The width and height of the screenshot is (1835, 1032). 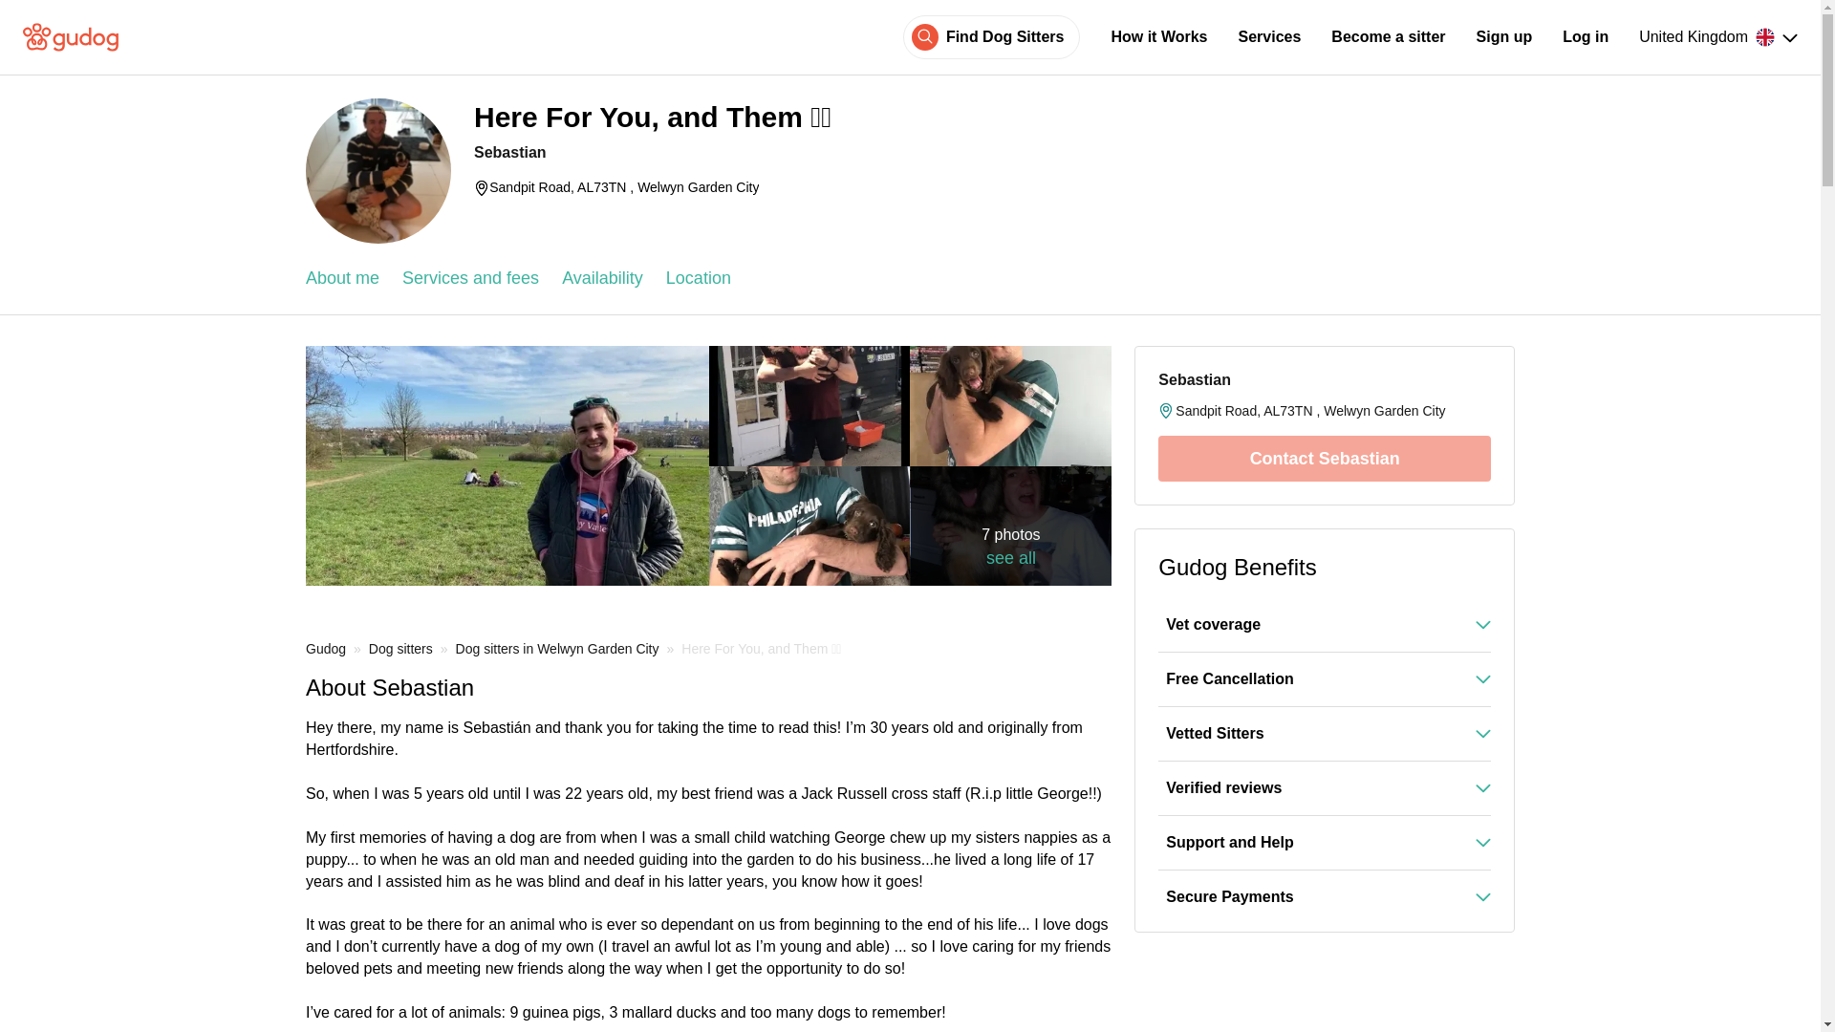 What do you see at coordinates (698, 278) in the screenshot?
I see `Location` at bounding box center [698, 278].